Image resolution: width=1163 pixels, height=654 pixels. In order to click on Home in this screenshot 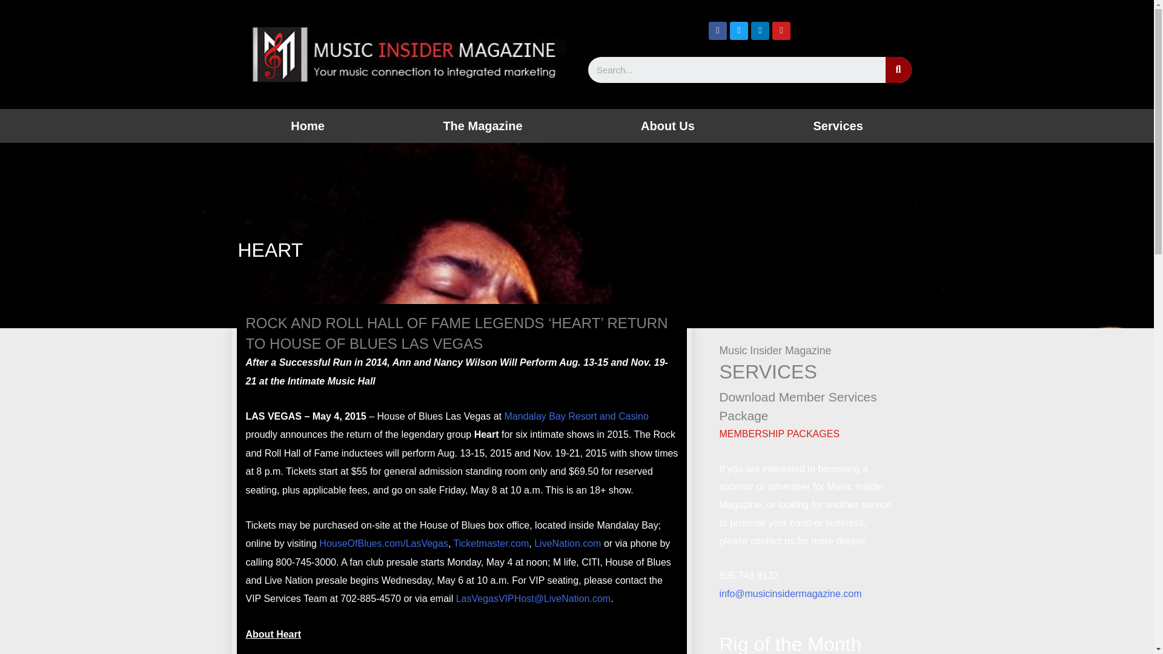, I will do `click(308, 126)`.